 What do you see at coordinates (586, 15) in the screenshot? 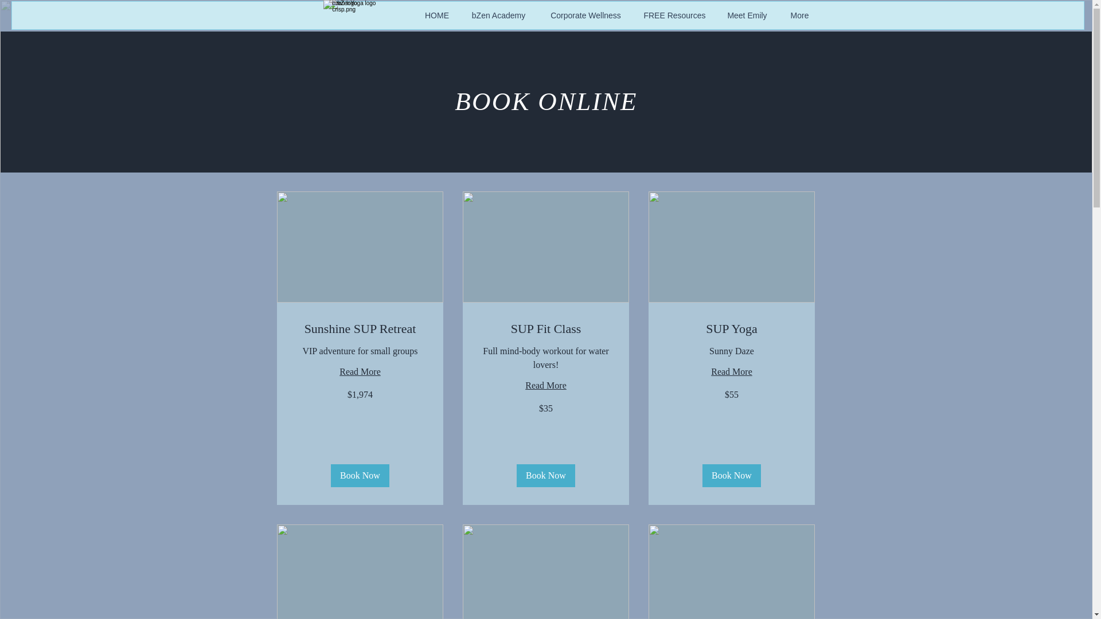
I see `Corporate Wellness` at bounding box center [586, 15].